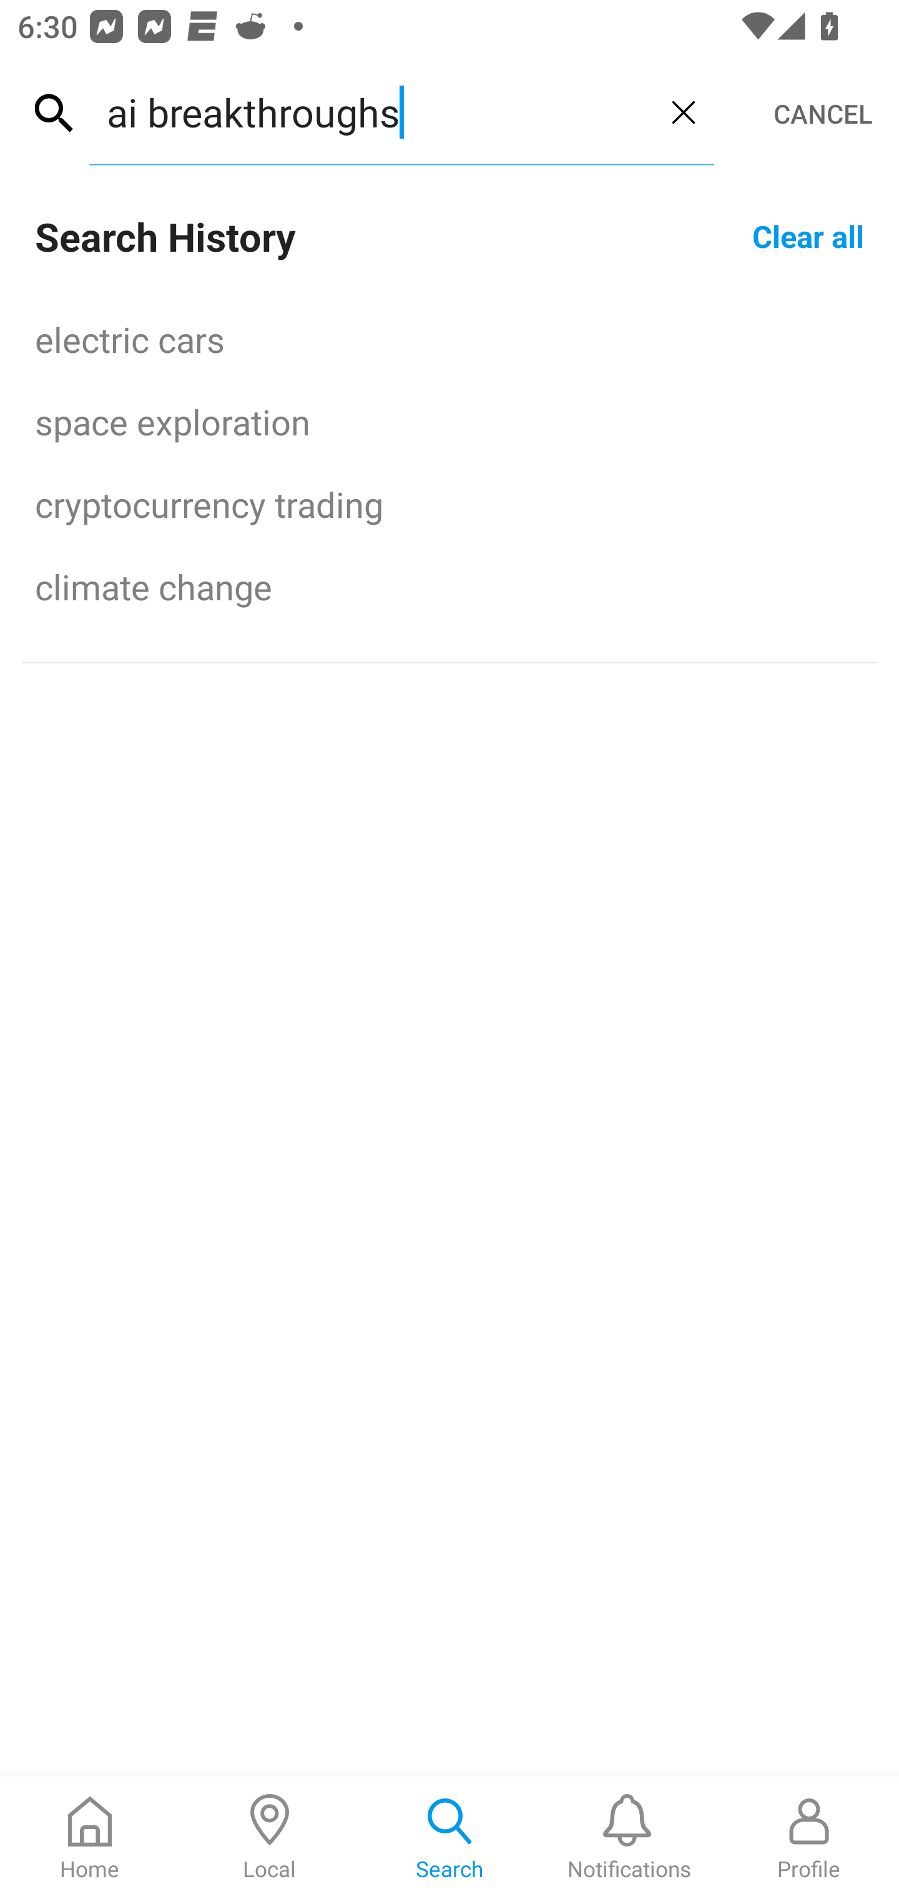  I want to click on Profile, so click(809, 1838).